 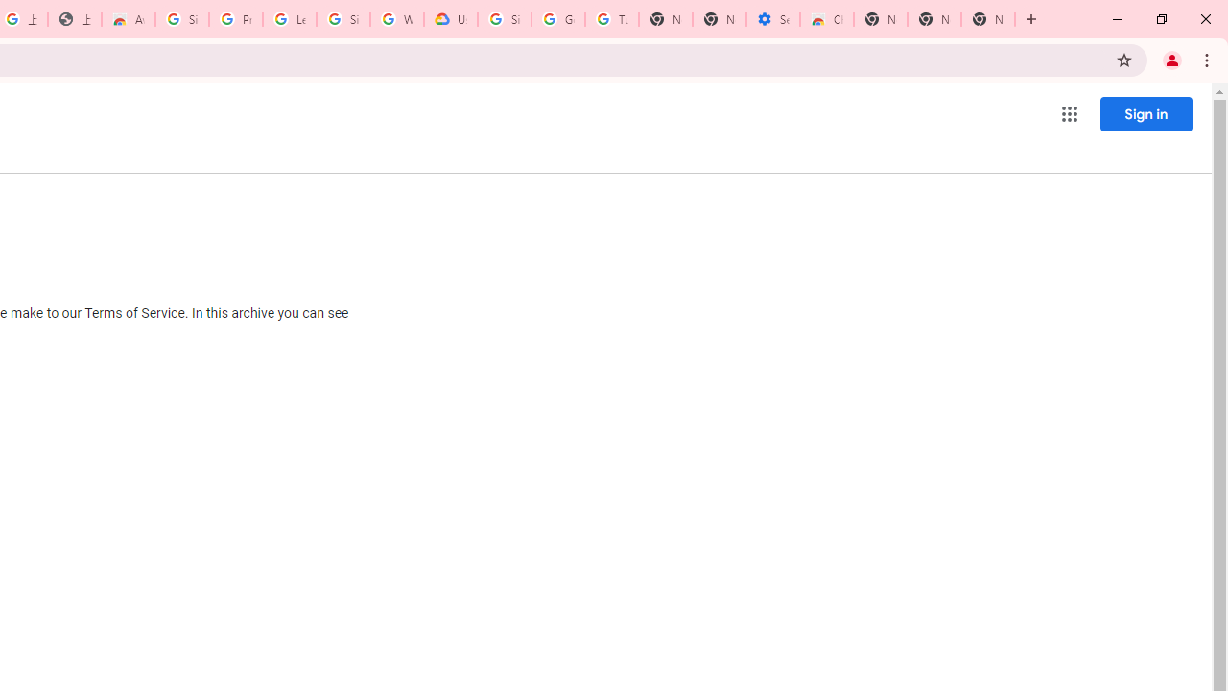 I want to click on Google Account Help, so click(x=558, y=19).